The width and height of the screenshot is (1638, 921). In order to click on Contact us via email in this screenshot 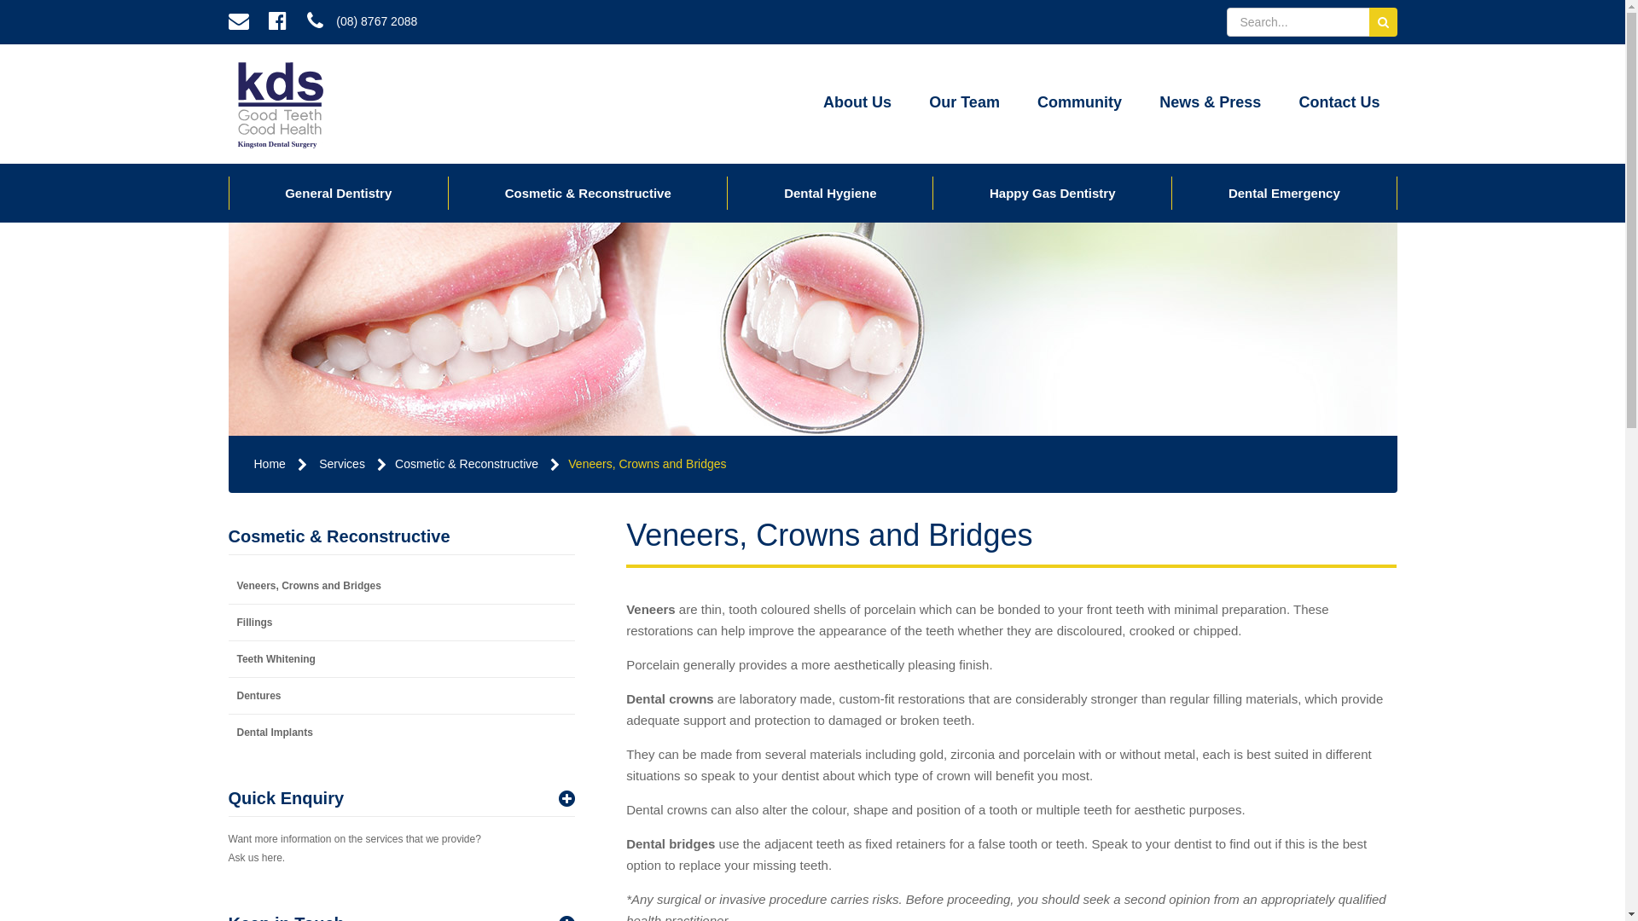, I will do `click(239, 22)`.